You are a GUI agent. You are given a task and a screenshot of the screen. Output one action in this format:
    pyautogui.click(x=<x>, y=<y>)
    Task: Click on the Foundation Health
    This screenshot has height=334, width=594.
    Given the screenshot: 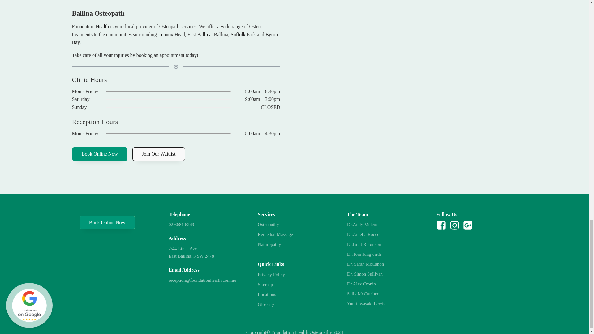 What is the action you would take?
    pyautogui.click(x=90, y=26)
    